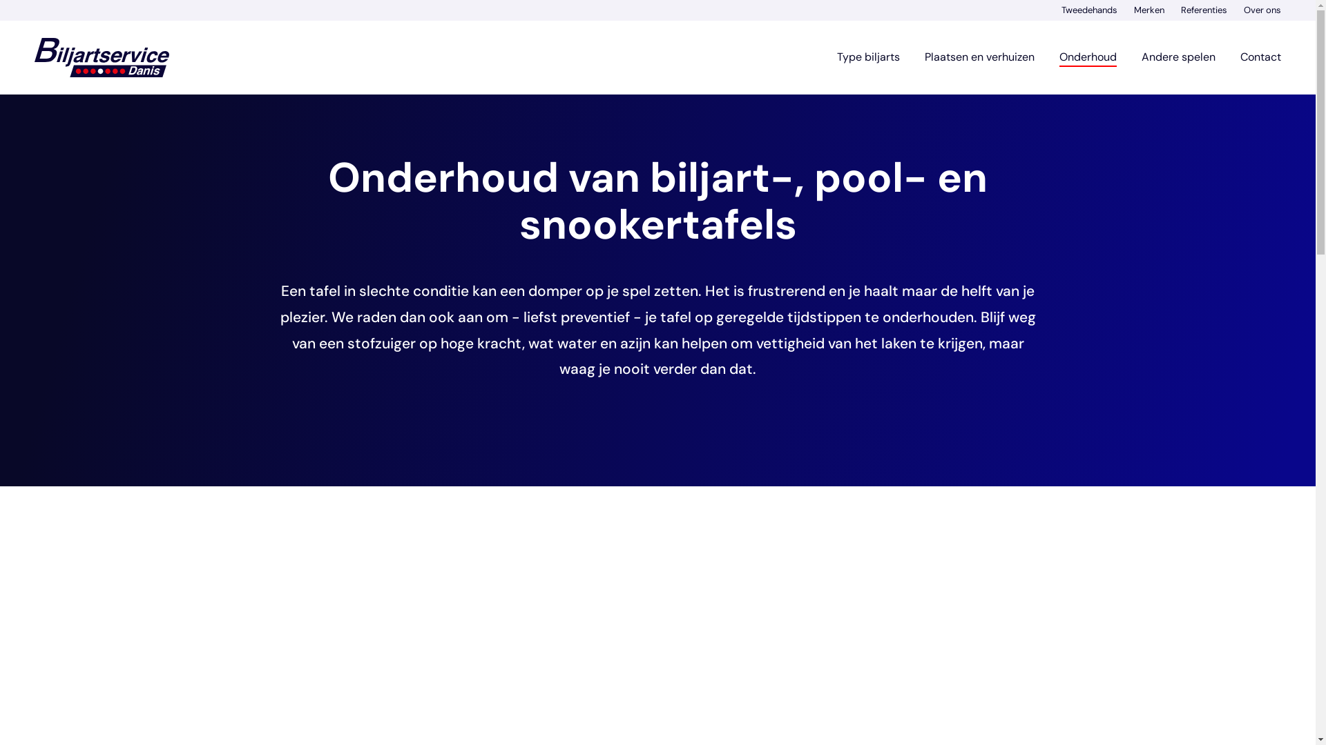  I want to click on Plaatsen en verhuizen, so click(979, 57).